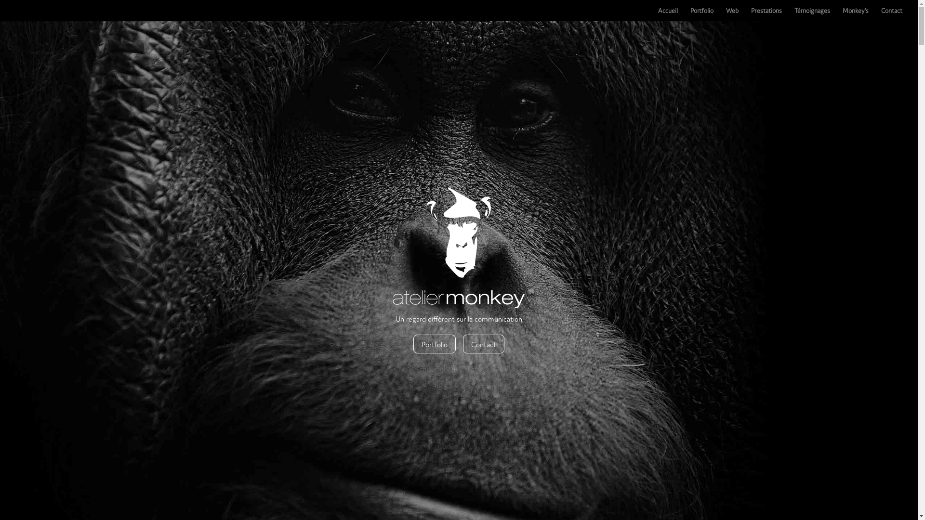  I want to click on Contact, so click(892, 14).